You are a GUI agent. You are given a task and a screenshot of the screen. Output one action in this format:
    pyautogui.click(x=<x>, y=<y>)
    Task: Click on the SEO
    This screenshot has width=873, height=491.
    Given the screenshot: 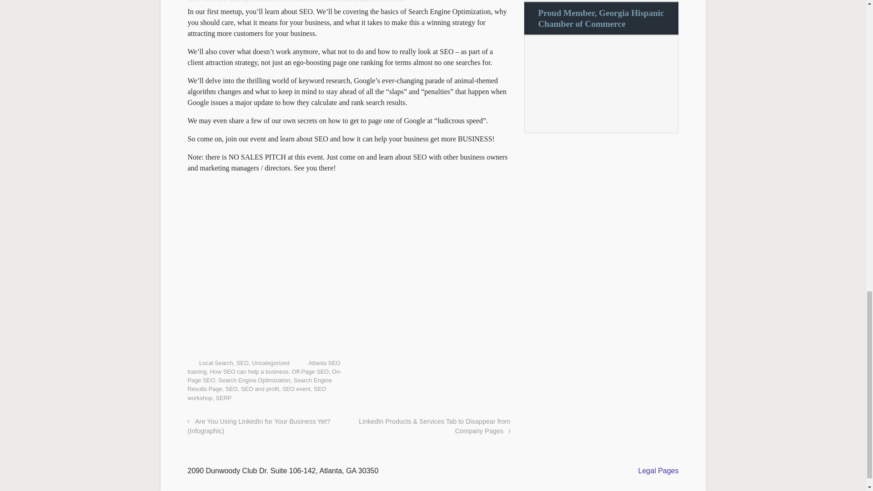 What is the action you would take?
    pyautogui.click(x=231, y=388)
    